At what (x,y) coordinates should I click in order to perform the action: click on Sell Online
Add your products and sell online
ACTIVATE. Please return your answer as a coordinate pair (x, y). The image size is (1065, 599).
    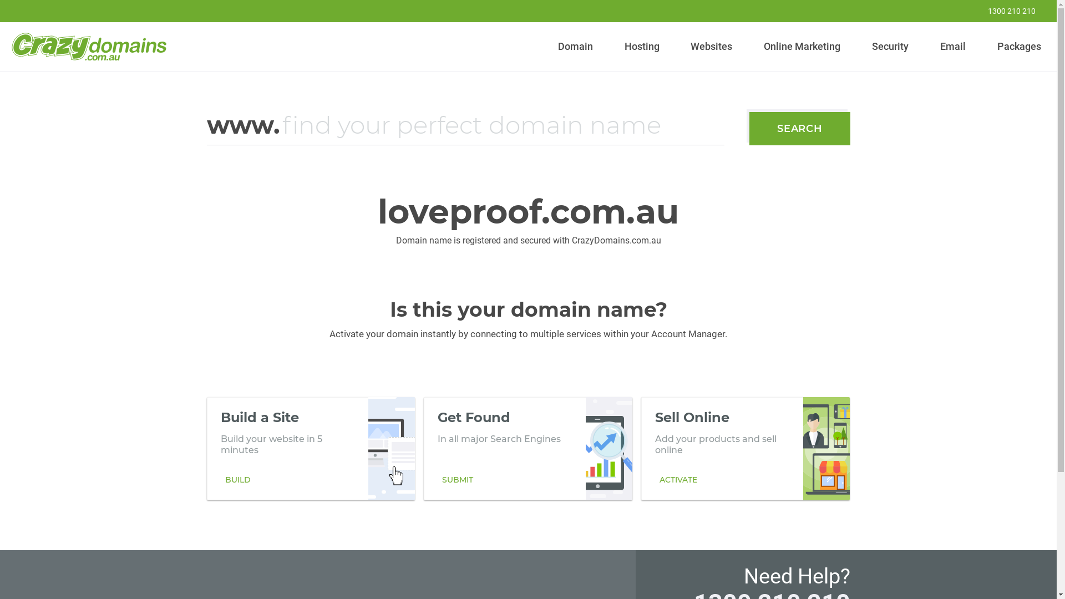
    Looking at the image, I should click on (745, 449).